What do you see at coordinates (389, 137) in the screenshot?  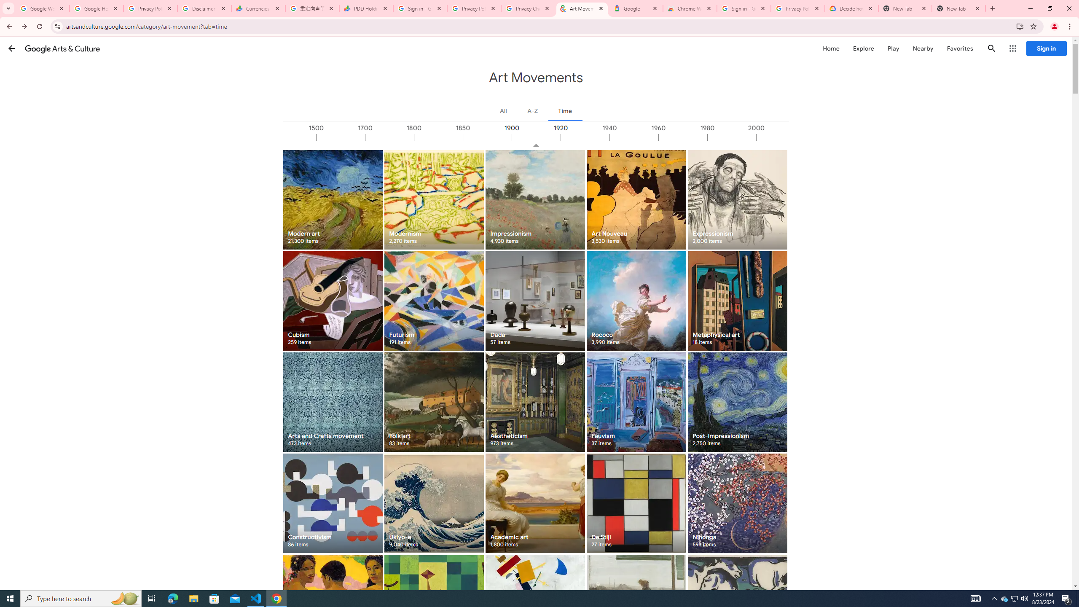 I see `1700` at bounding box center [389, 137].